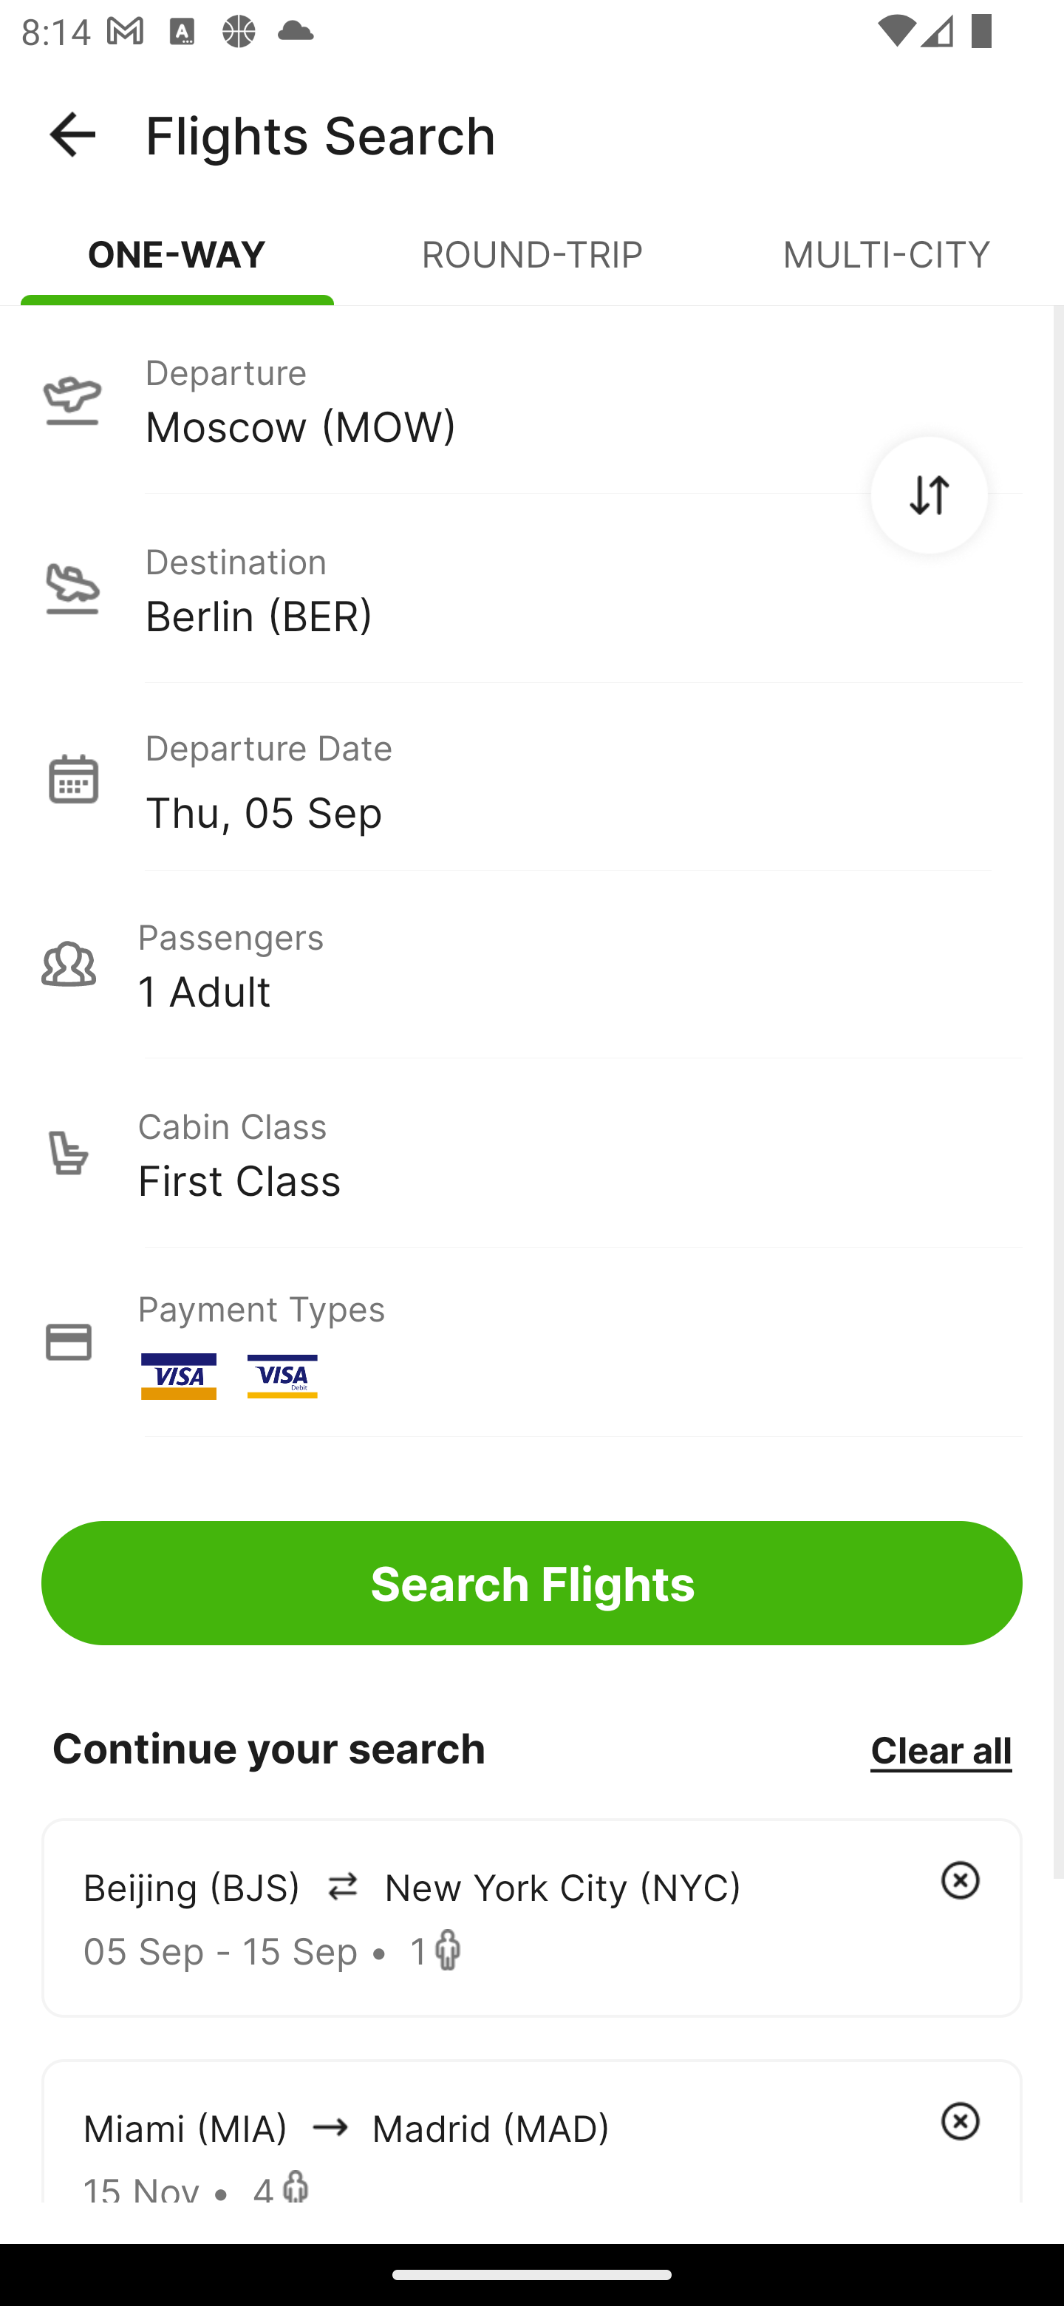  I want to click on ONE-WAY, so click(177, 266).